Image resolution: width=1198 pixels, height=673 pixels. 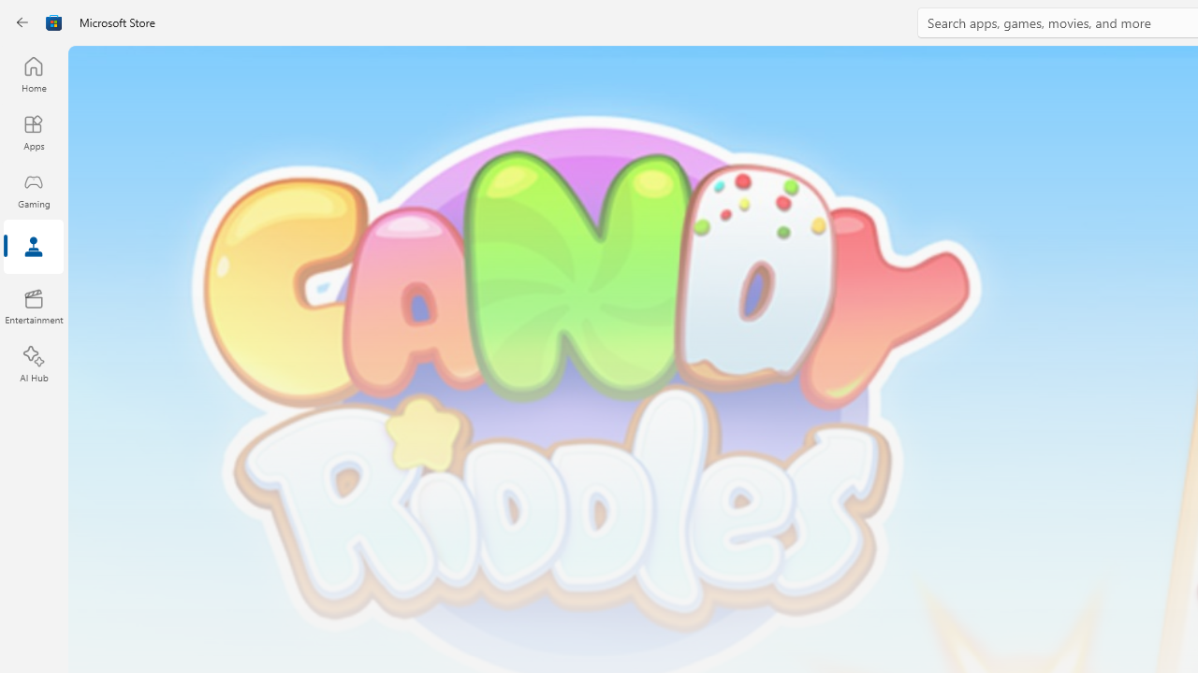 I want to click on AI Hub, so click(x=34, y=365).